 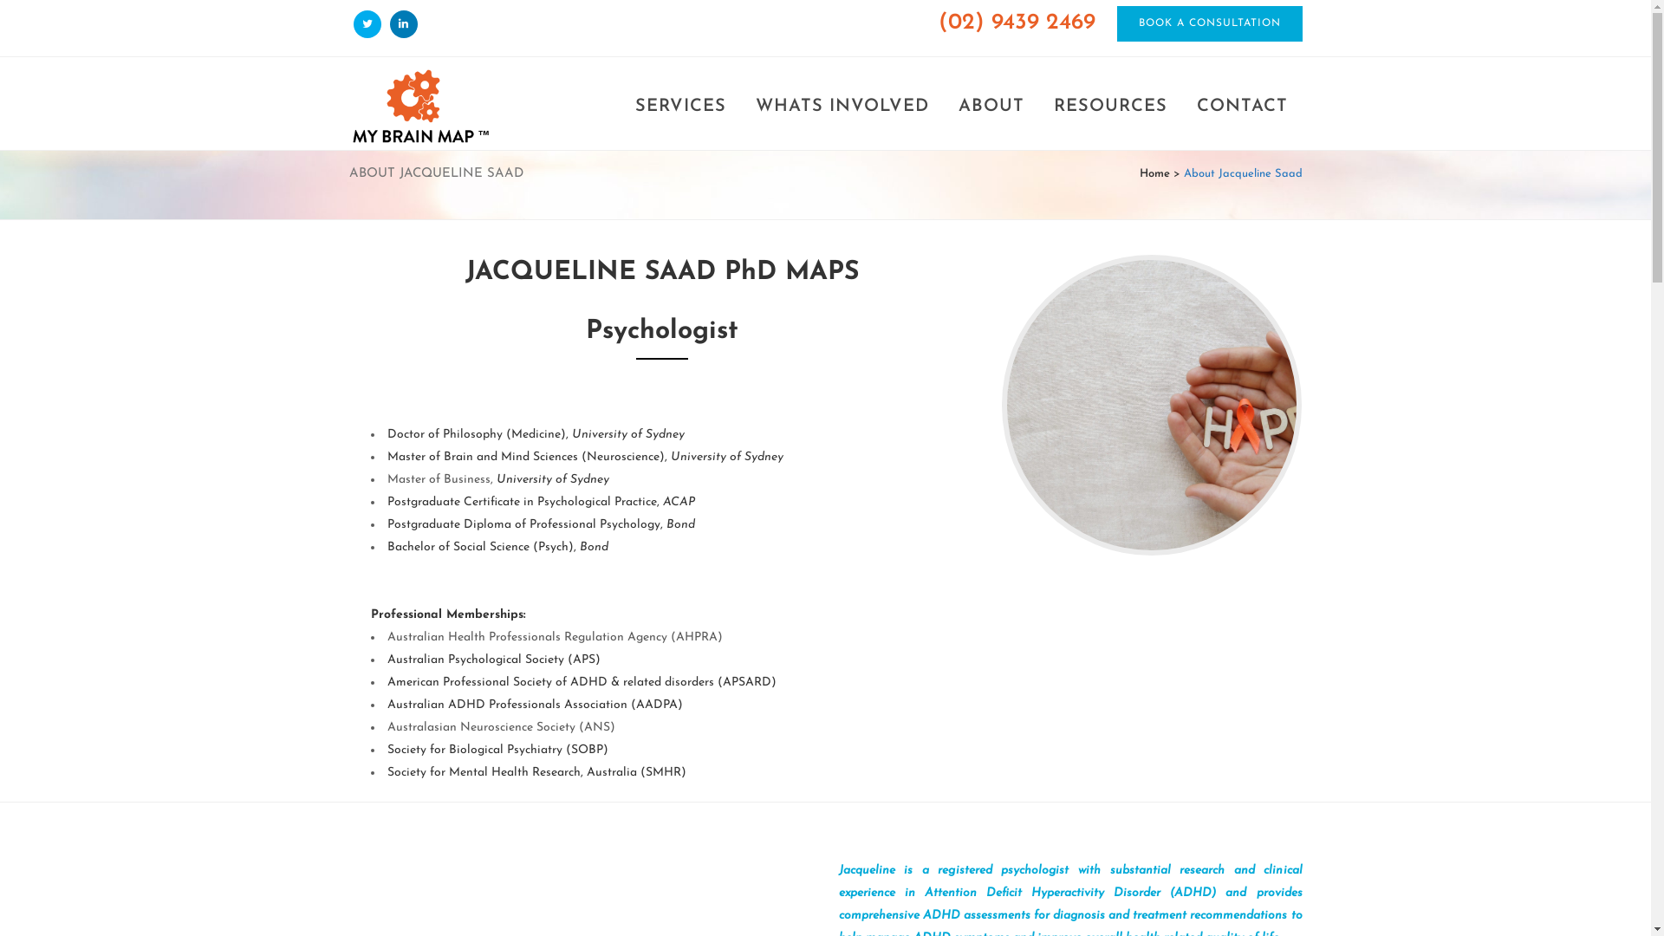 What do you see at coordinates (1243, 107) in the screenshot?
I see `CONTACT` at bounding box center [1243, 107].